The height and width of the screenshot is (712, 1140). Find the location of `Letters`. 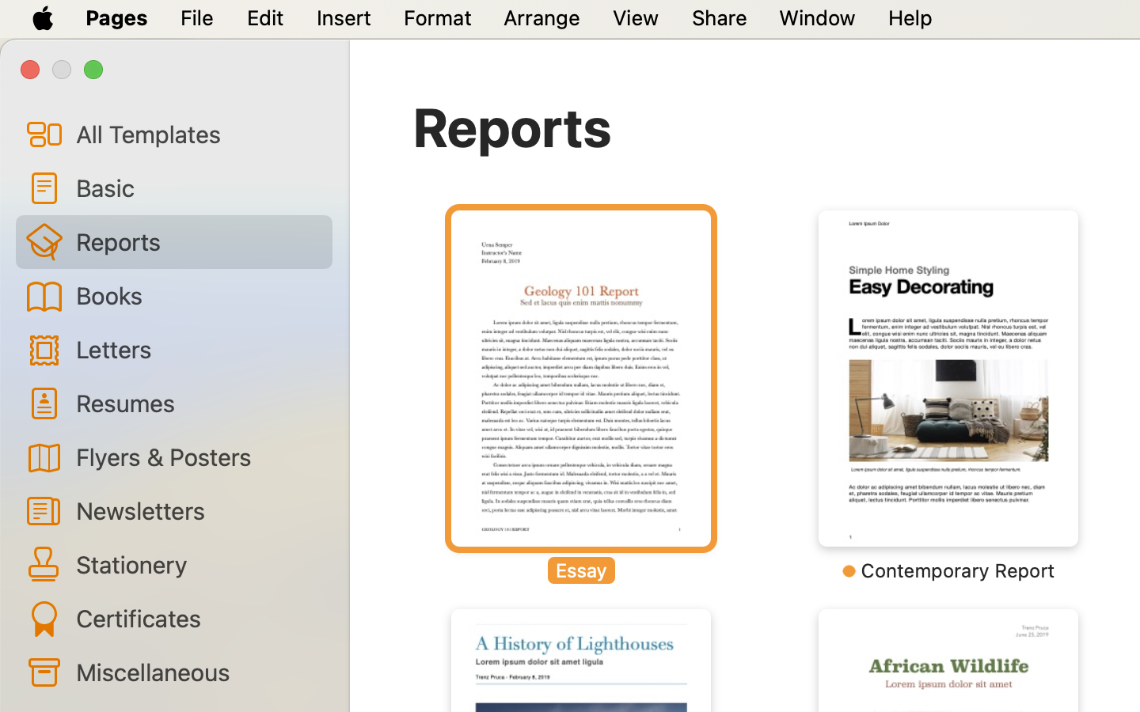

Letters is located at coordinates (198, 348).